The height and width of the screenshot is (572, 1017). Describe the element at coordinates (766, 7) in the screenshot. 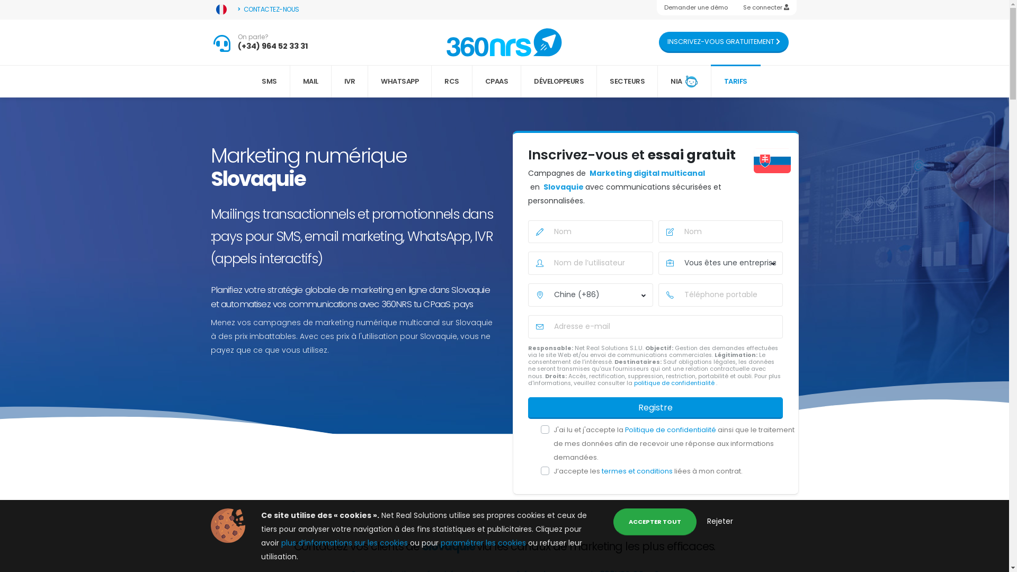

I see `Se connecter` at that location.